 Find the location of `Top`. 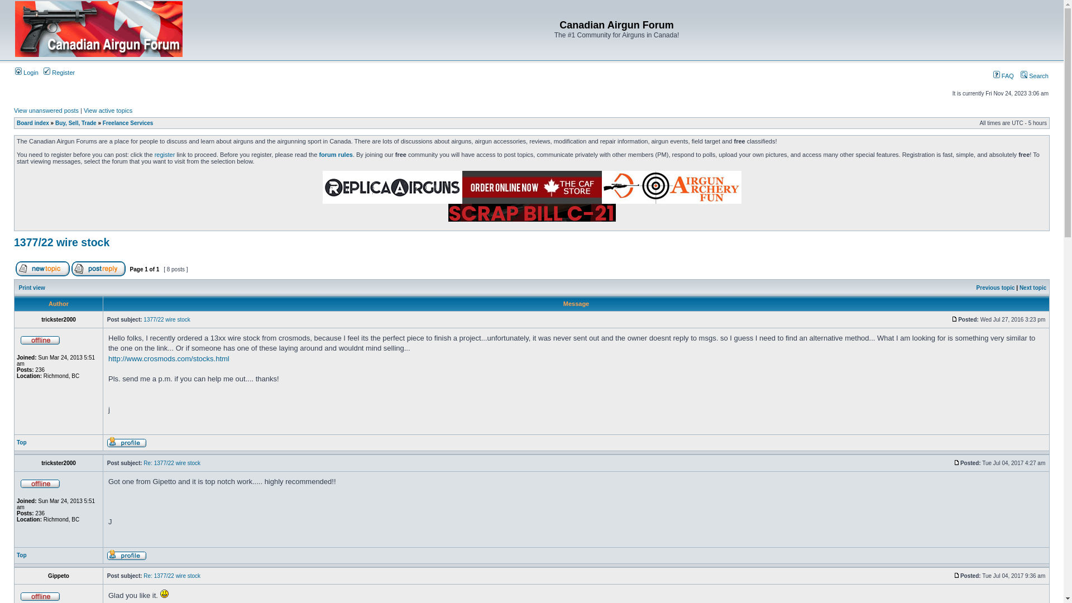

Top is located at coordinates (22, 442).